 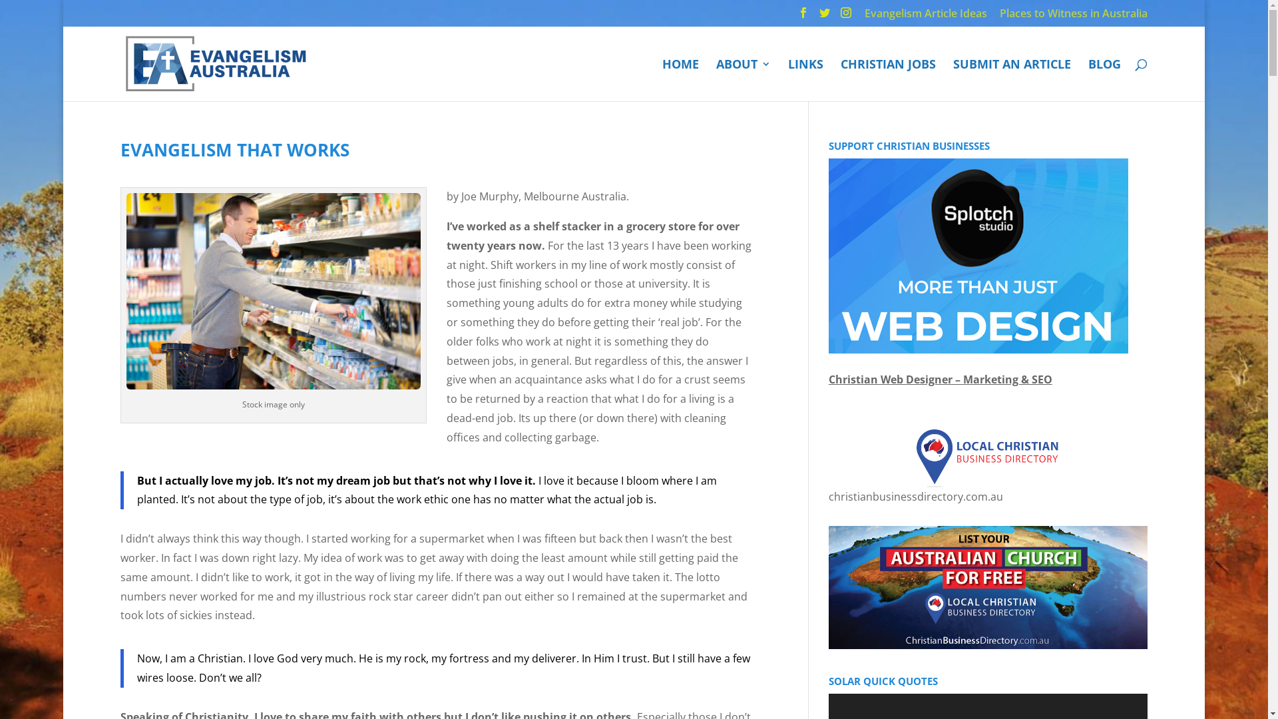 What do you see at coordinates (1012, 80) in the screenshot?
I see `SUBMIT AN ARTICLE` at bounding box center [1012, 80].